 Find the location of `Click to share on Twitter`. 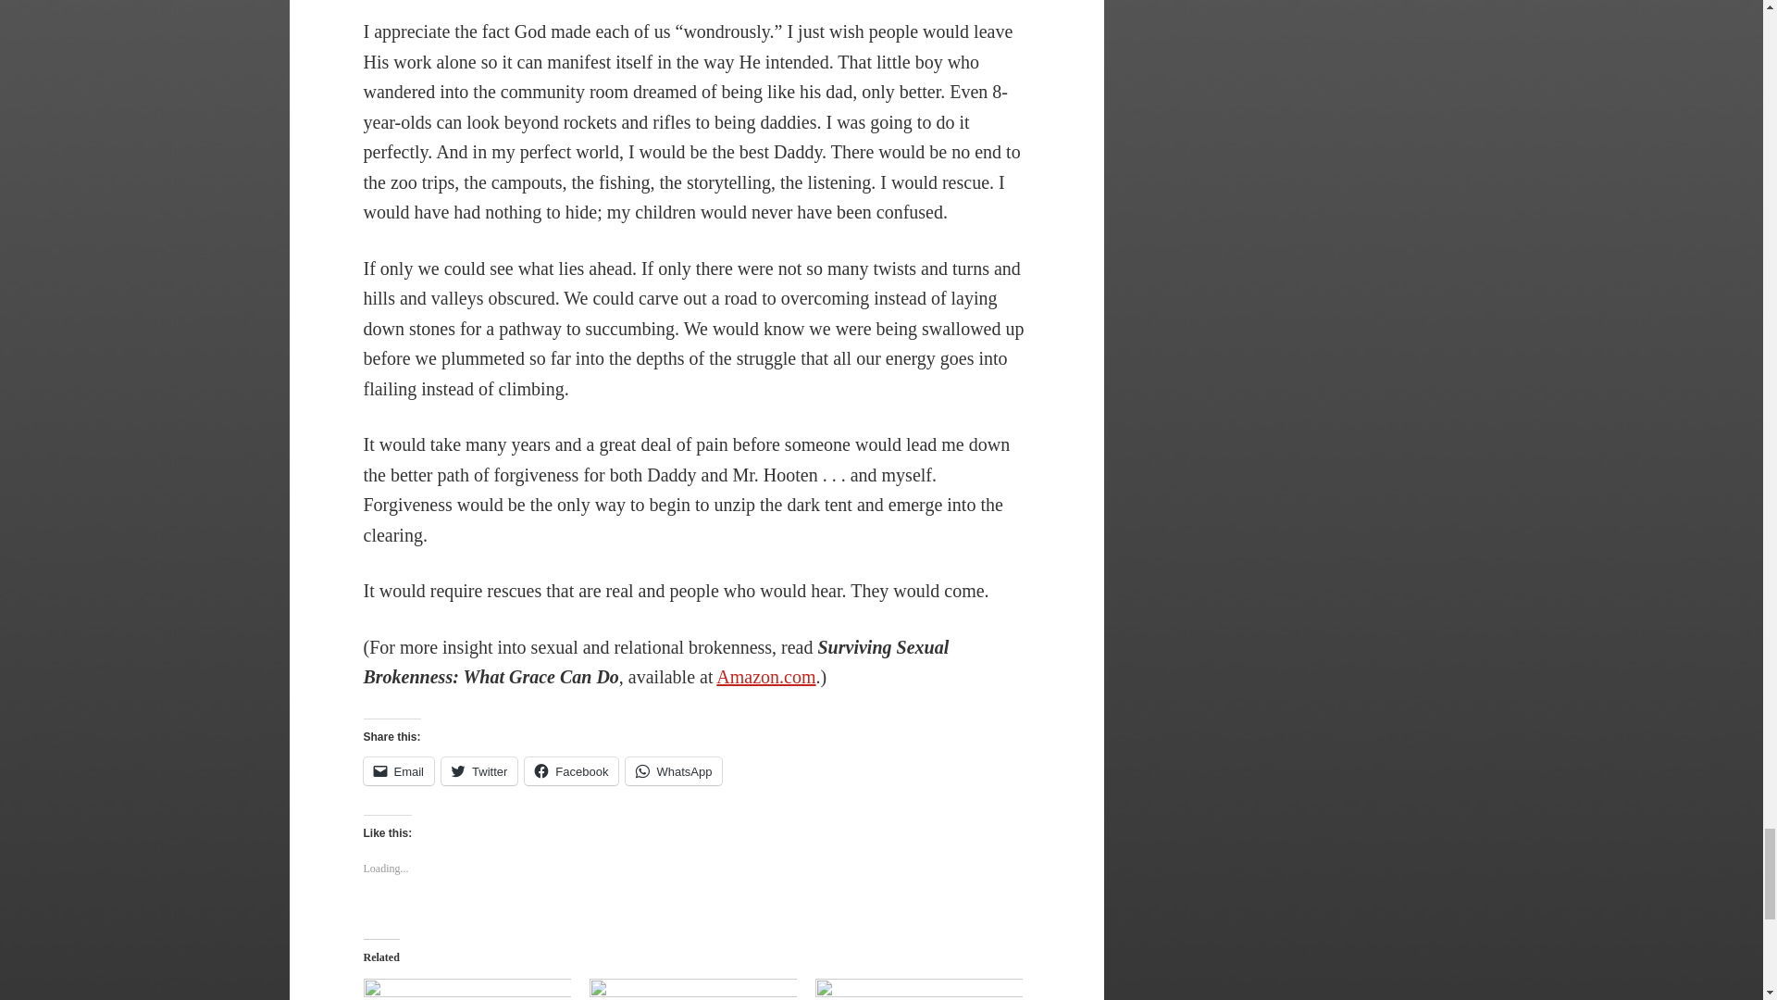

Click to share on Twitter is located at coordinates (478, 770).